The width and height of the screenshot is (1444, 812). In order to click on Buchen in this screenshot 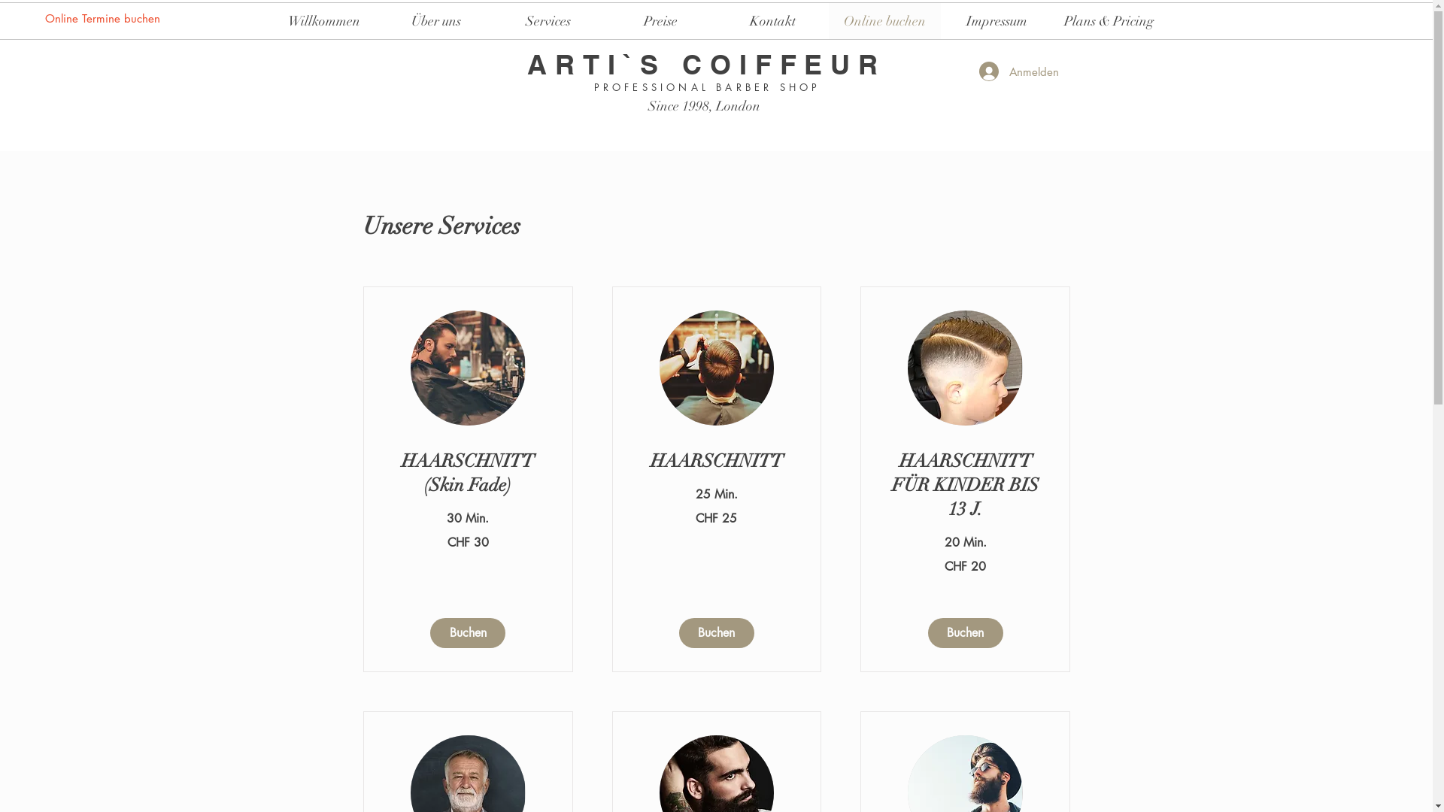, I will do `click(468, 633)`.